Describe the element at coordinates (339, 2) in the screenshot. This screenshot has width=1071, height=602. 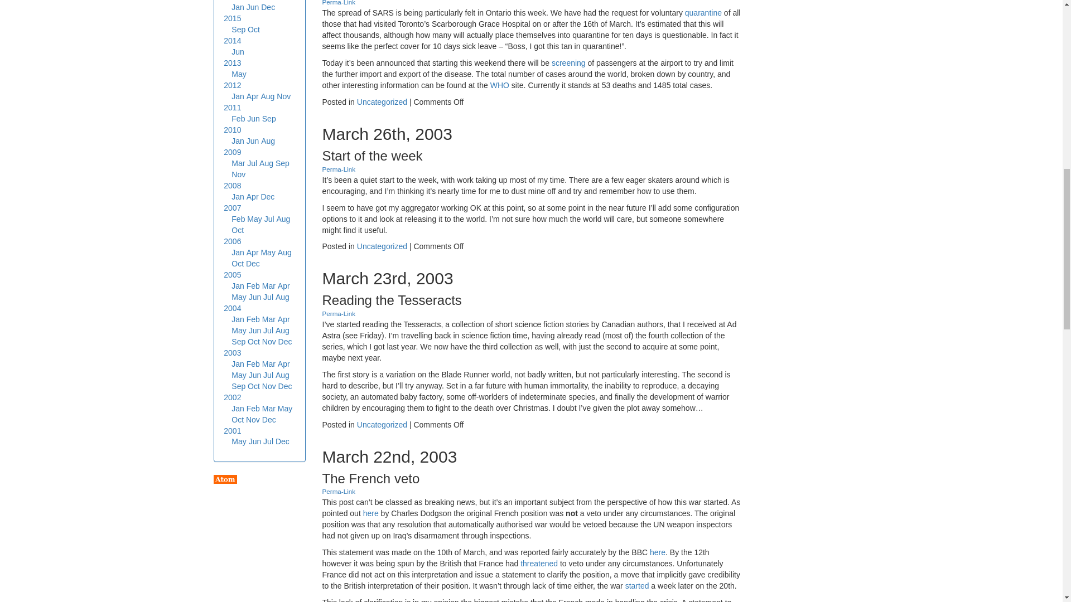
I see `Permanent Link to SARS in Ontario` at that location.